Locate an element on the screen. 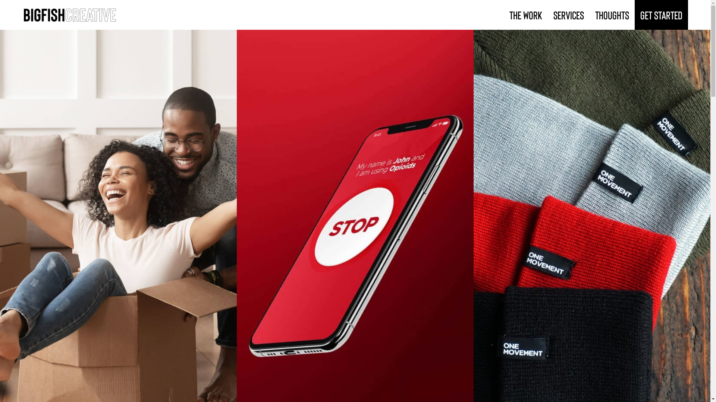  SERVICES is located at coordinates (569, 15).